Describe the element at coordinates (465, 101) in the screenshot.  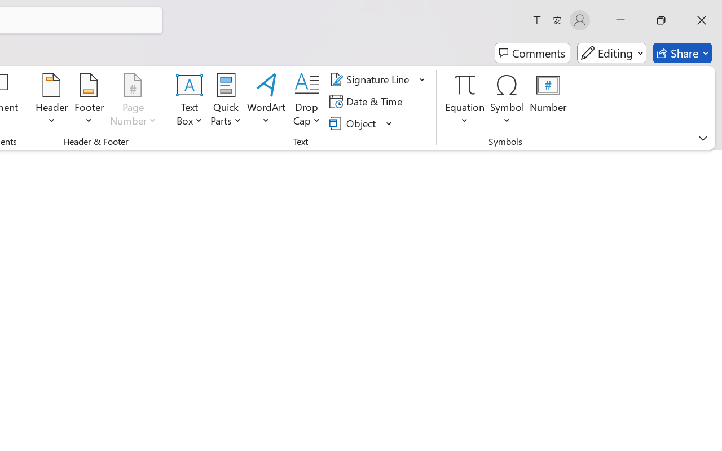
I see `Equation` at that location.